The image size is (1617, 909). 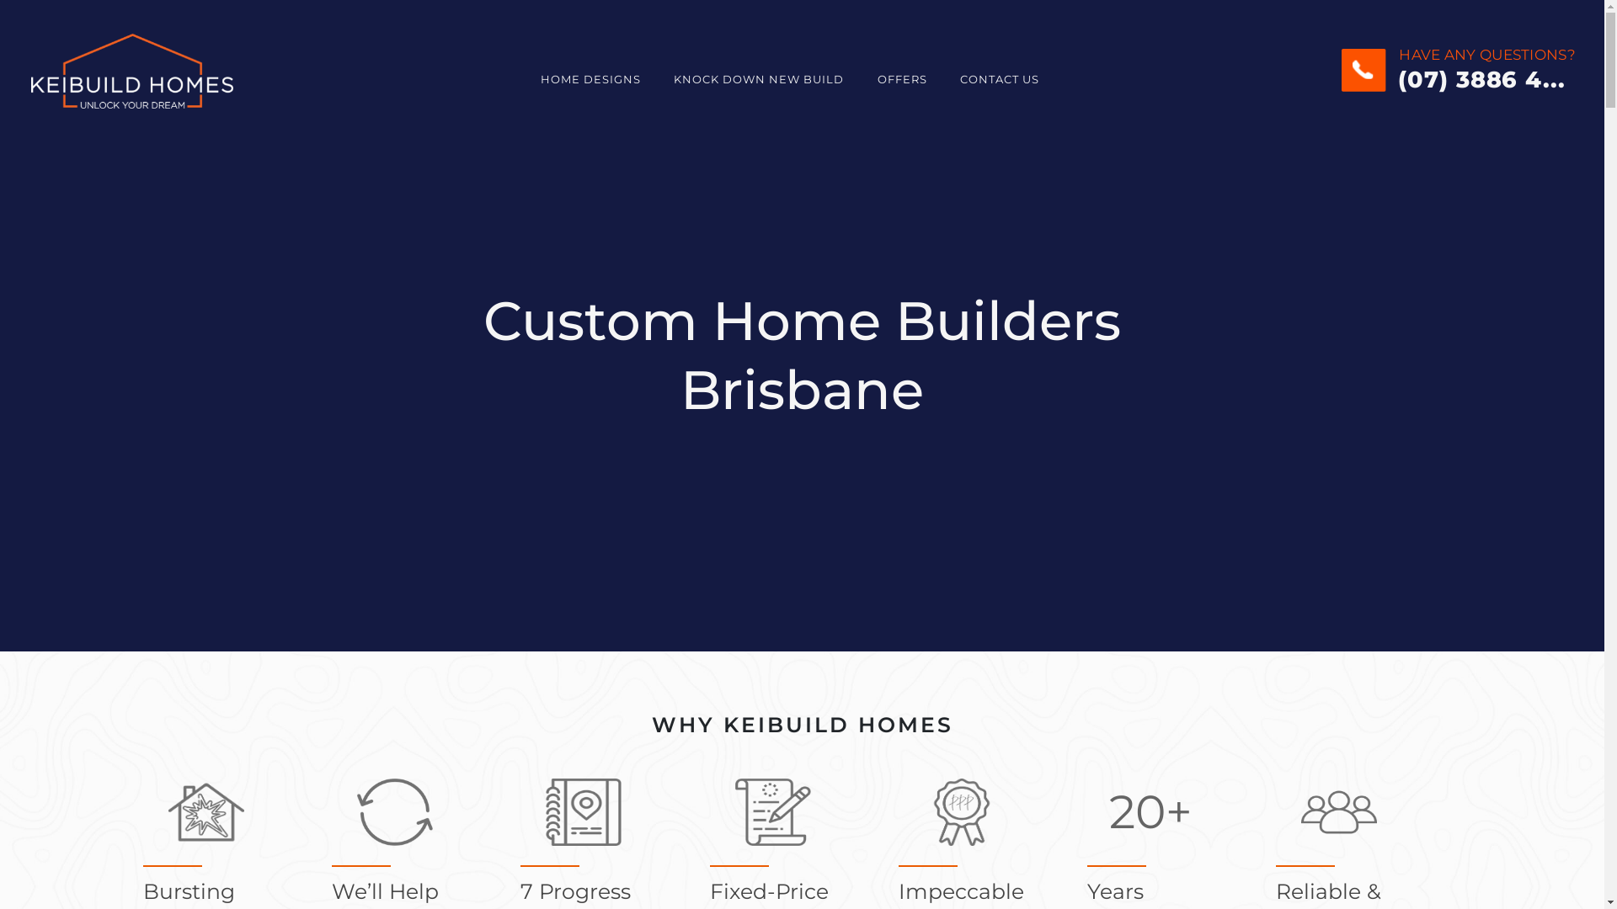 What do you see at coordinates (995, 79) in the screenshot?
I see `CONTACT US` at bounding box center [995, 79].